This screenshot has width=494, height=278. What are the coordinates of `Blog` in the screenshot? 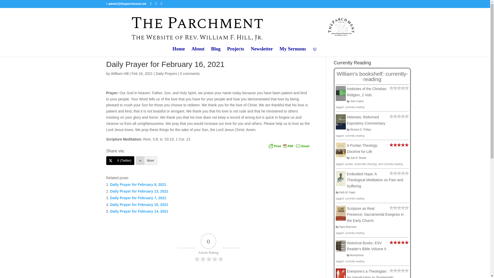 It's located at (216, 52).